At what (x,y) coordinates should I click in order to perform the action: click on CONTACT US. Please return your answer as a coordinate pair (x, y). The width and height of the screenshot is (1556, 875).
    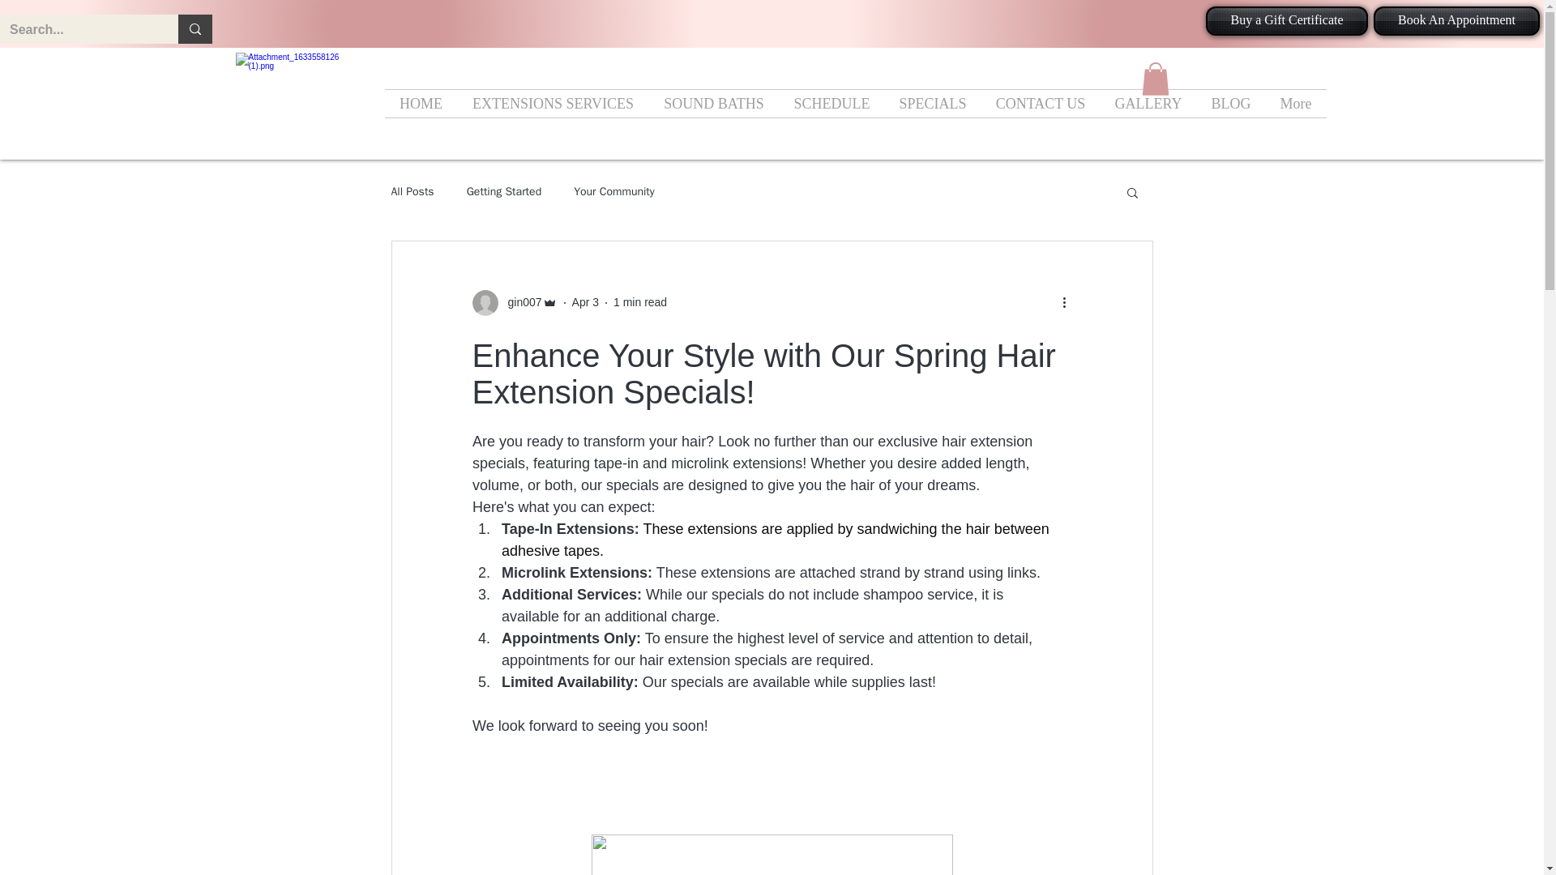
    Looking at the image, I should click on (1040, 104).